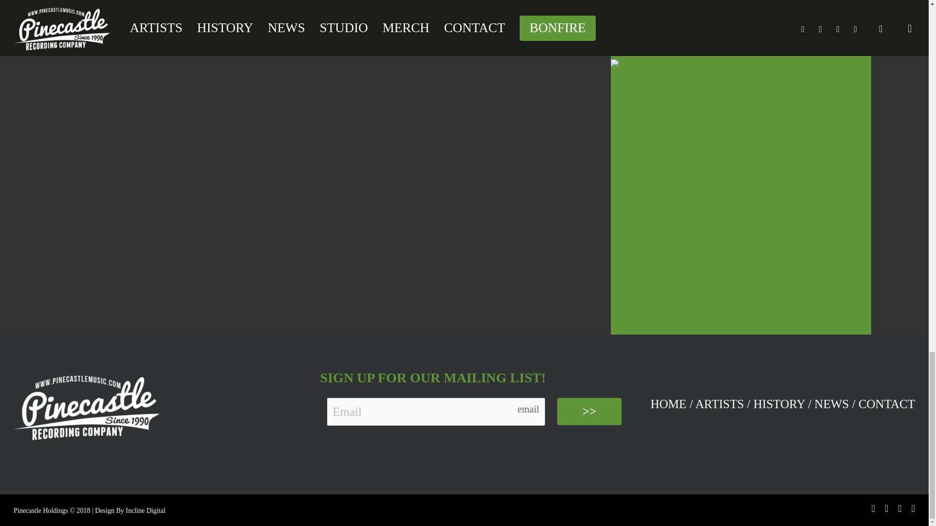  Describe the element at coordinates (145, 510) in the screenshot. I see `Incline Digital` at that location.